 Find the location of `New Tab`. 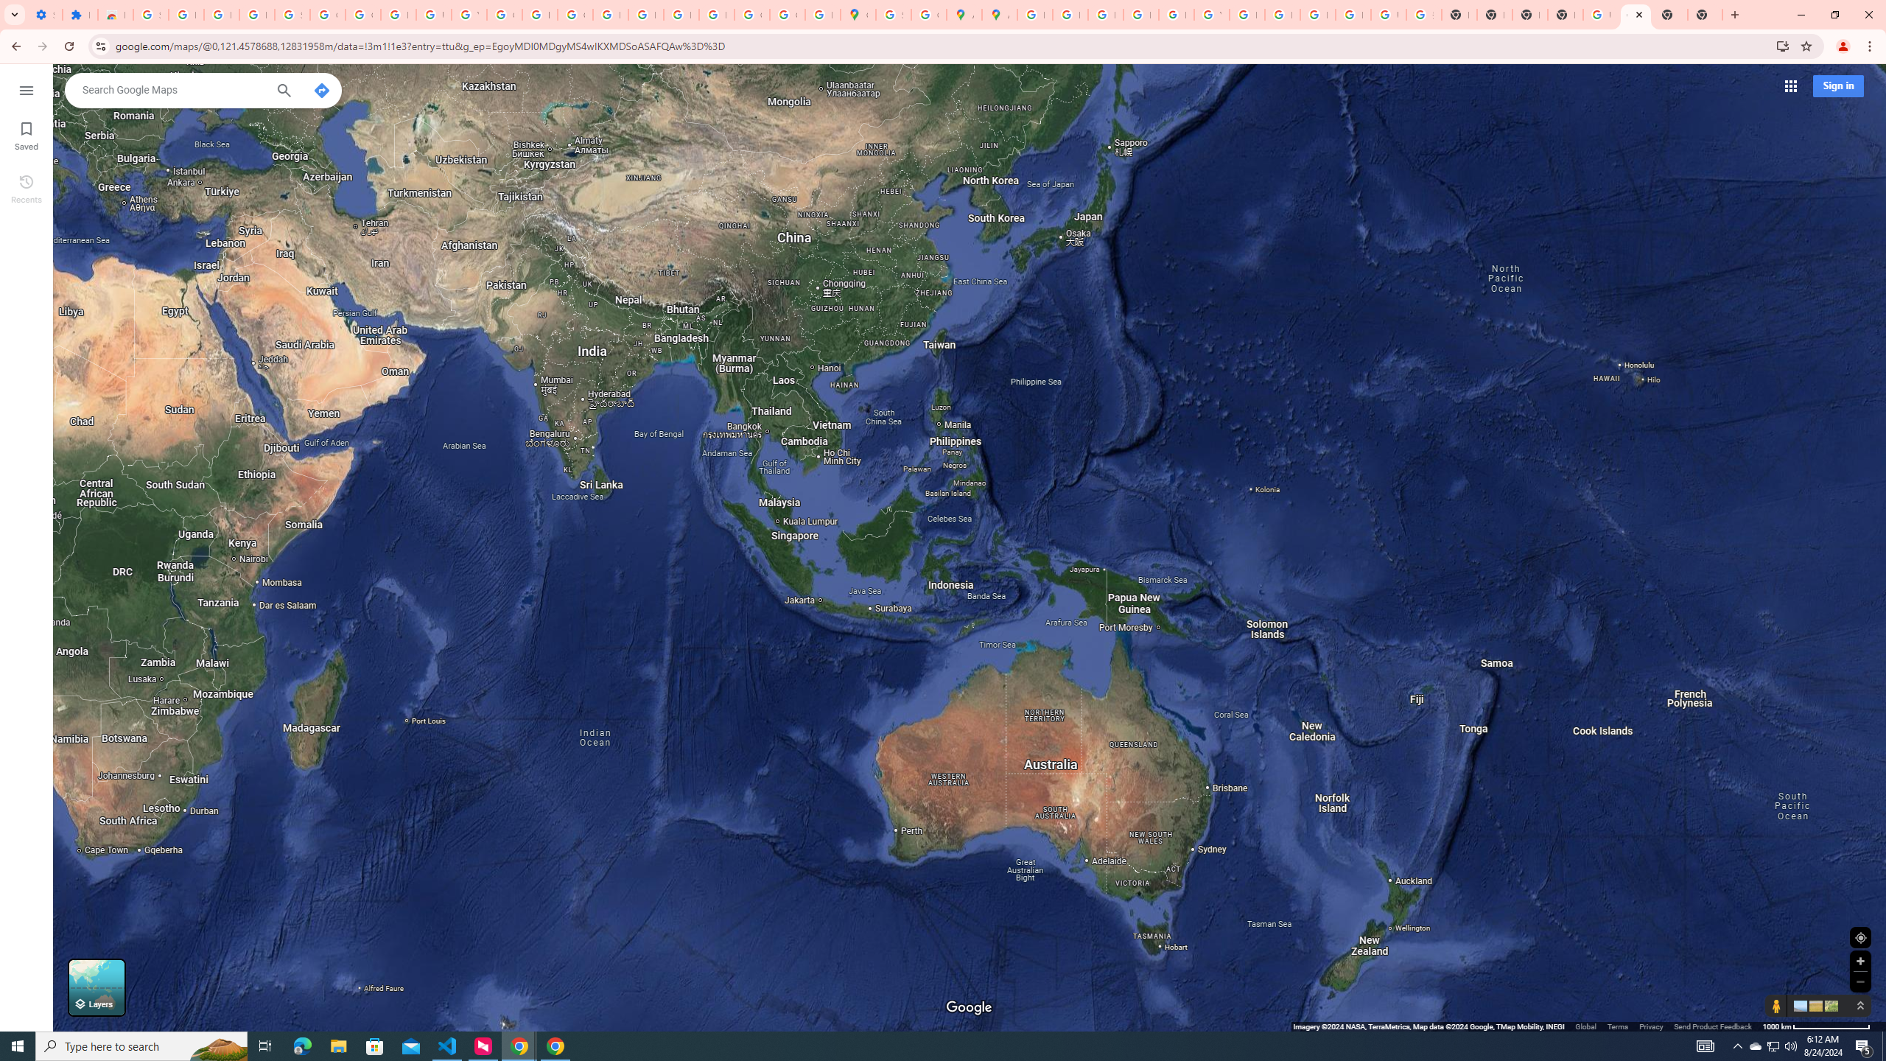

New Tab is located at coordinates (1734, 15).